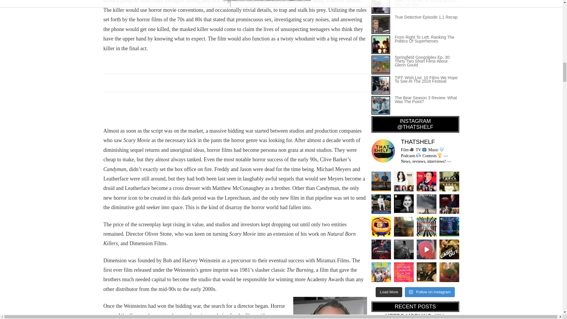  What do you see at coordinates (330, 308) in the screenshot?
I see `Wes Craven - Director of Scream` at bounding box center [330, 308].